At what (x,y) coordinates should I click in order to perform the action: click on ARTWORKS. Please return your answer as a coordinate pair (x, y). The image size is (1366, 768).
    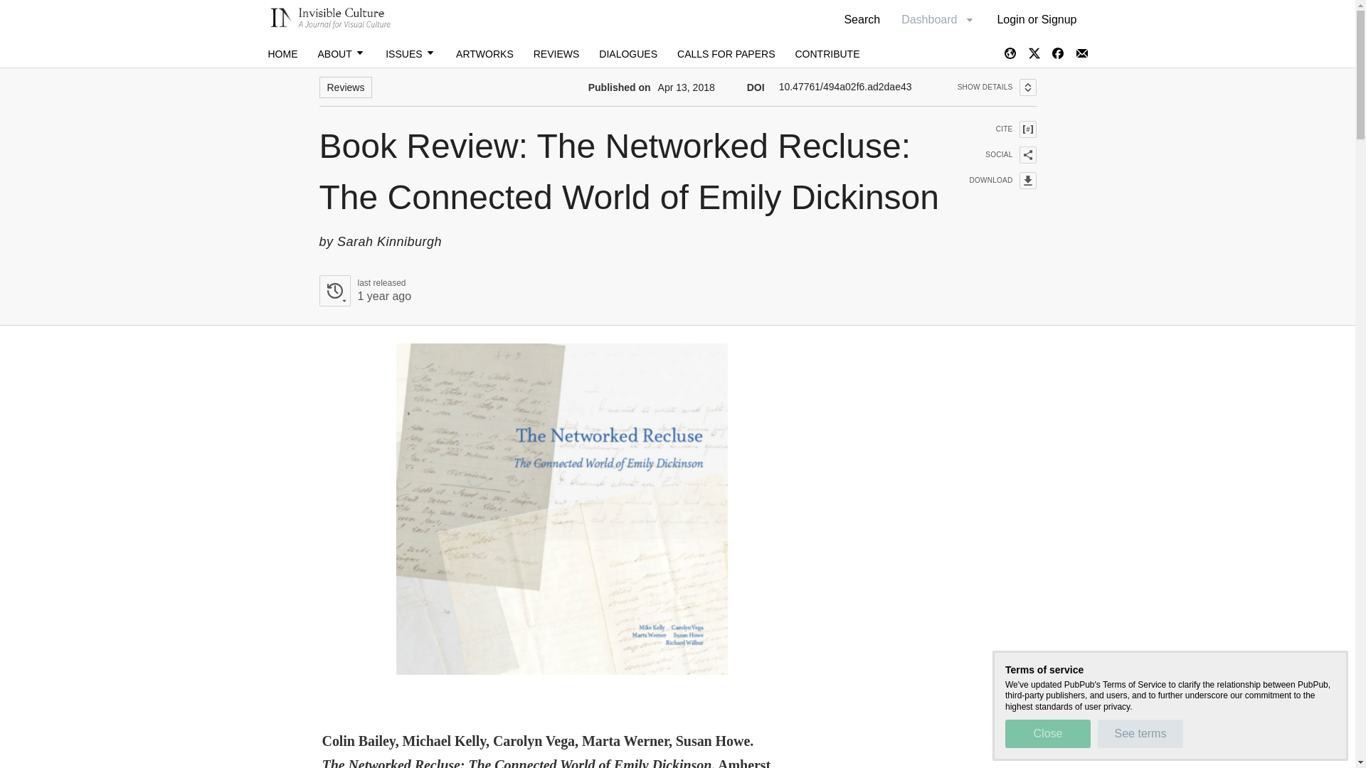
    Looking at the image, I should click on (485, 54).